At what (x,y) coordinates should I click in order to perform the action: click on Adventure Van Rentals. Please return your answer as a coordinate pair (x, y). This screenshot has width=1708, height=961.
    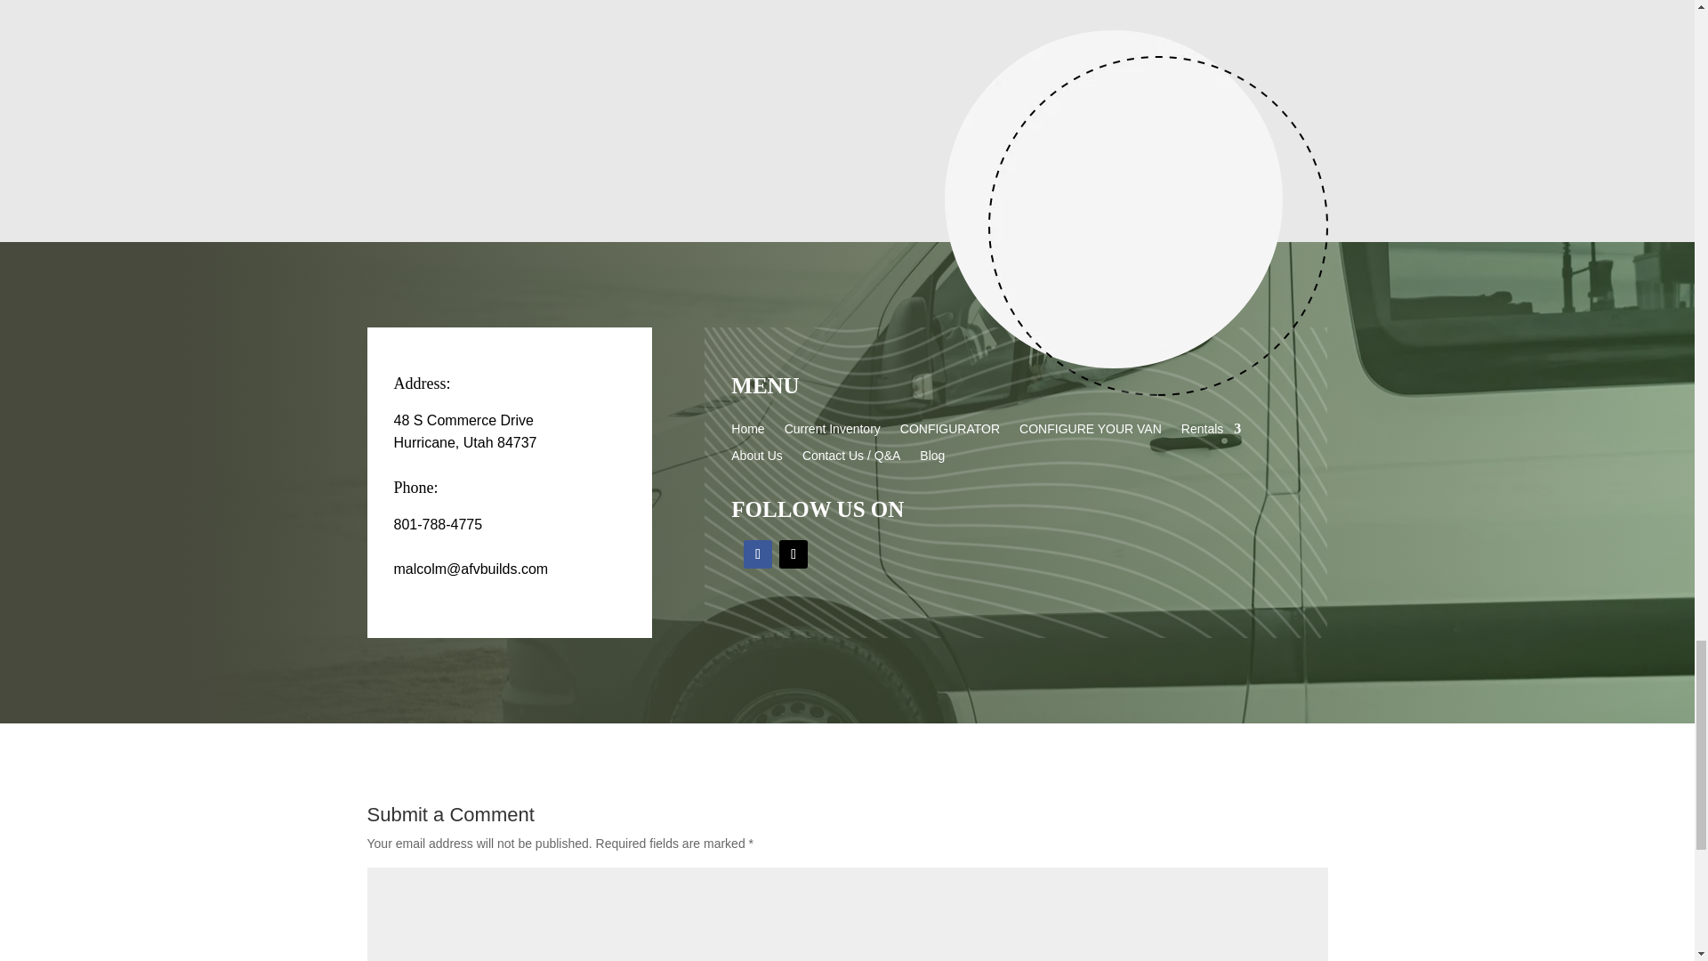
    Looking at the image, I should click on (847, 46).